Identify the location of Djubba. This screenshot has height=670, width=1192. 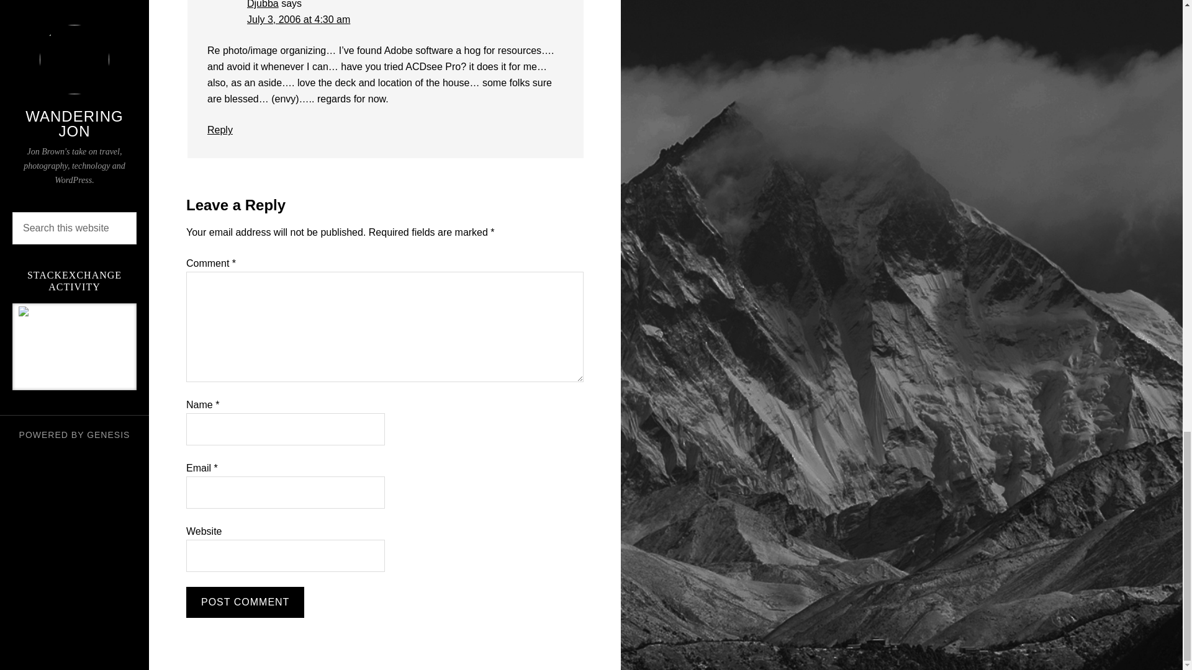
(263, 4).